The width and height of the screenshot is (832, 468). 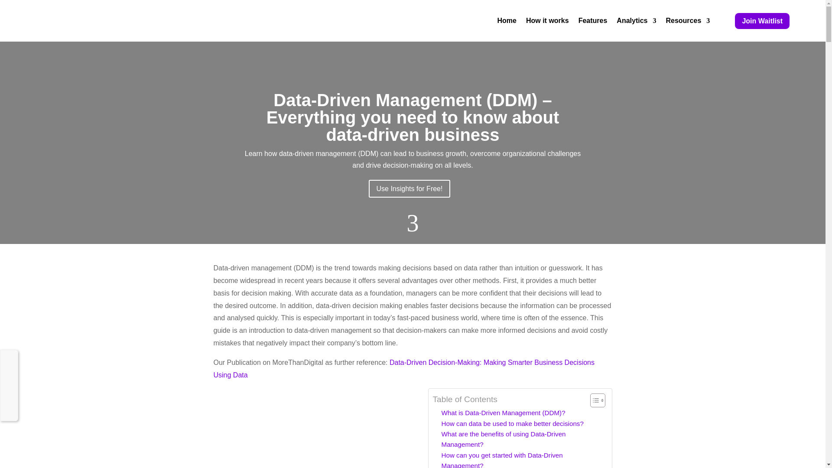 What do you see at coordinates (687, 21) in the screenshot?
I see `Resources` at bounding box center [687, 21].